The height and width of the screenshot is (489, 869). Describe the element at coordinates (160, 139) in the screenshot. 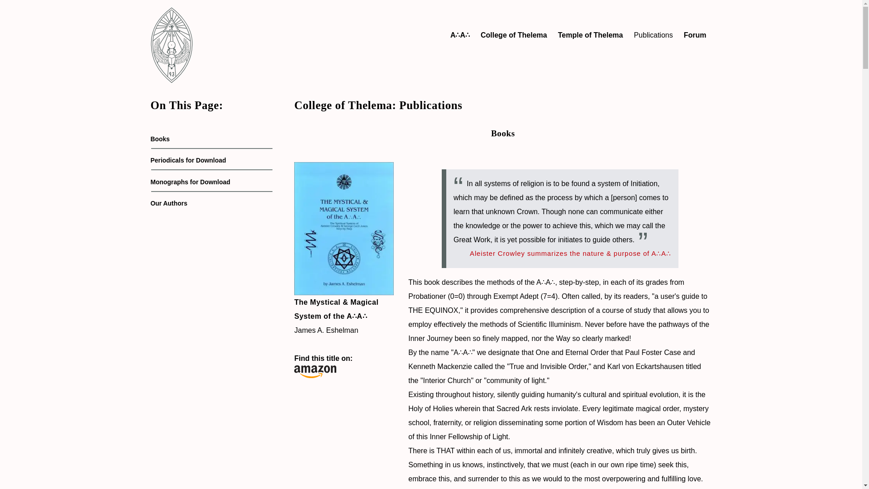

I see `Books` at that location.